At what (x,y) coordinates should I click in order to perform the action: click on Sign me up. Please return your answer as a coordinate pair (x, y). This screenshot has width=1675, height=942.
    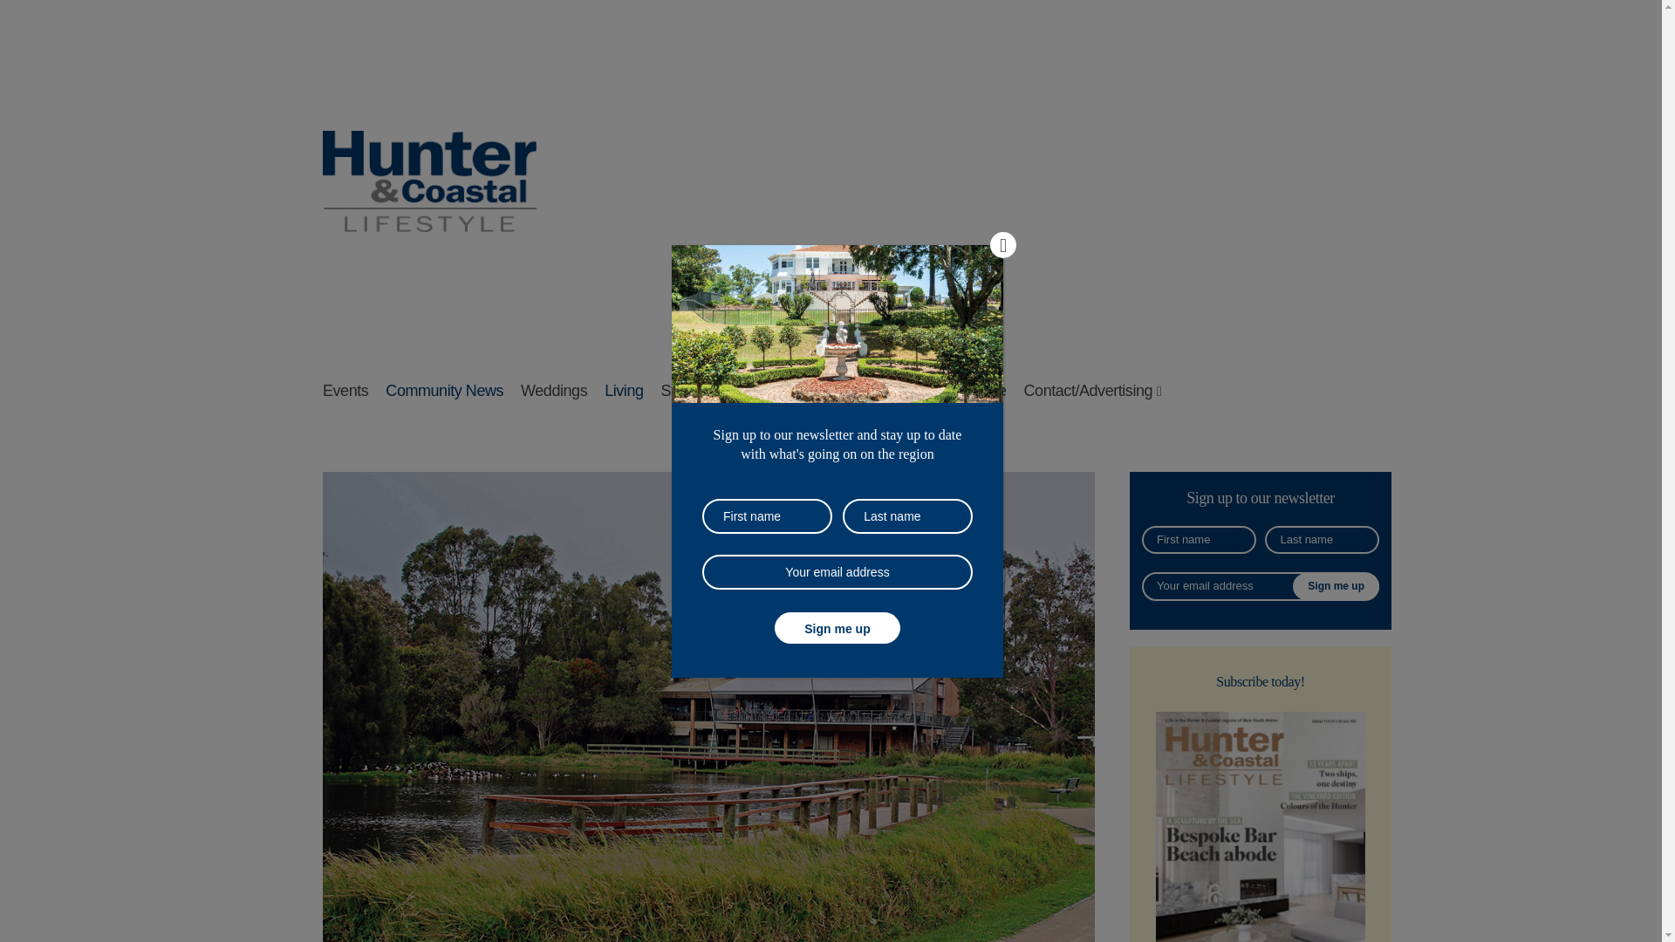
    Looking at the image, I should click on (1336, 586).